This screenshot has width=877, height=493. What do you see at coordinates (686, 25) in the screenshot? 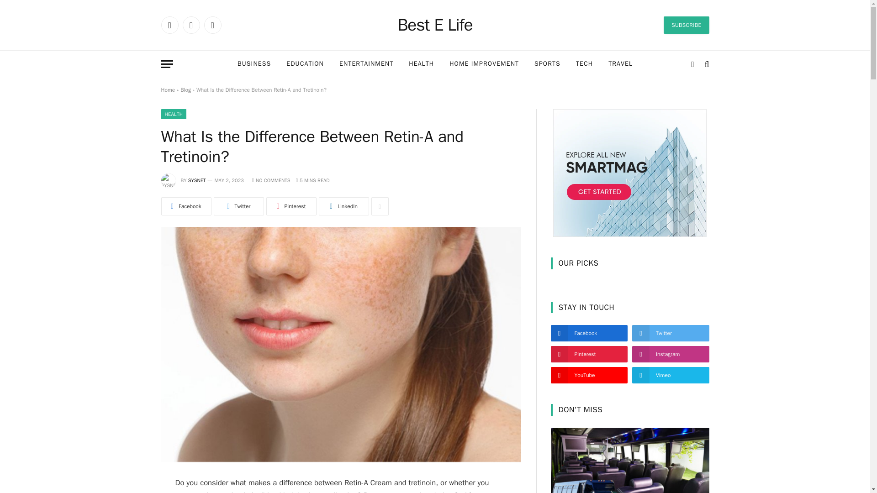
I see `SUBSCRIBE` at bounding box center [686, 25].